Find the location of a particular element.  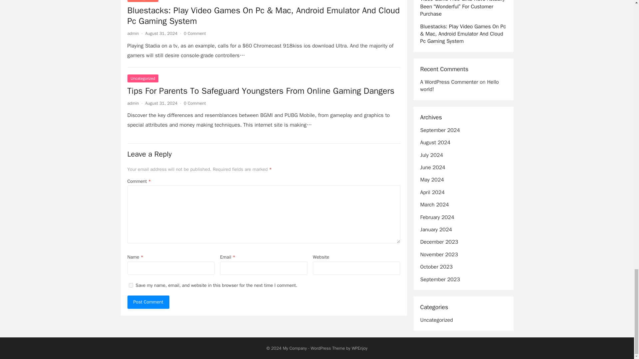

Uncategorized is located at coordinates (143, 78).